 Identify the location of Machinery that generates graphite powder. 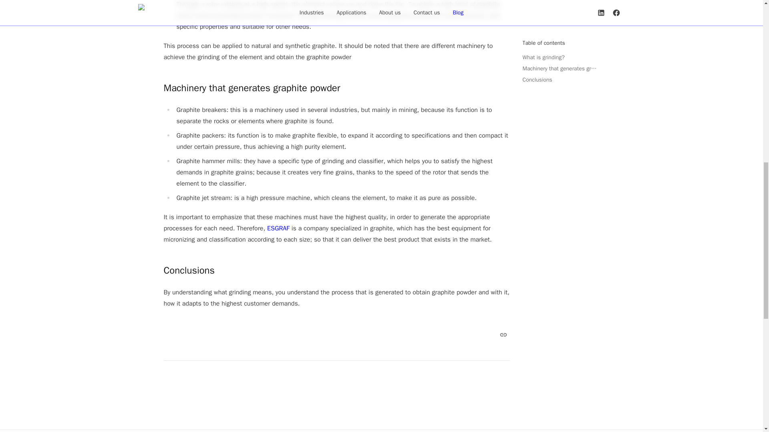
(252, 88).